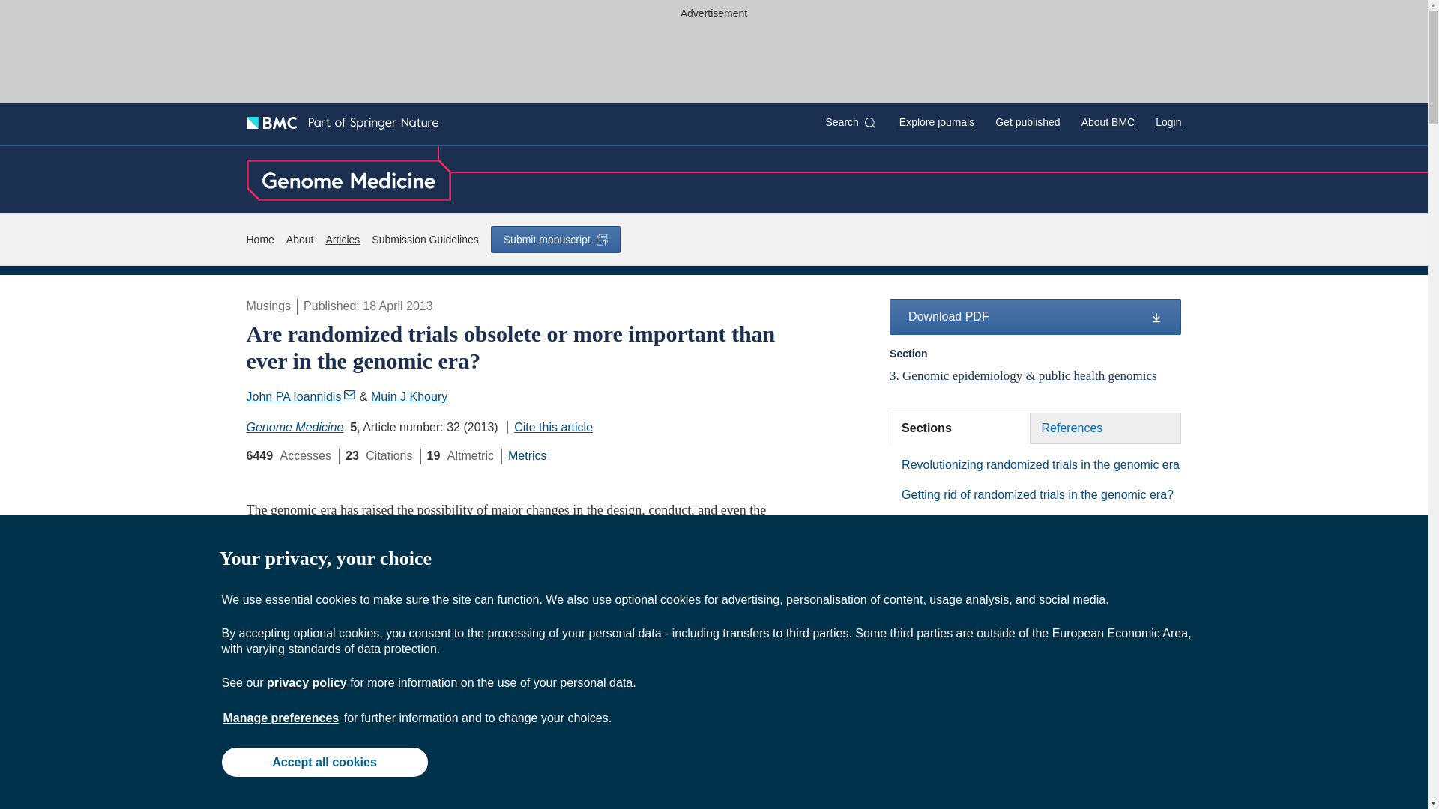 The image size is (1439, 809). I want to click on Articles, so click(342, 240).